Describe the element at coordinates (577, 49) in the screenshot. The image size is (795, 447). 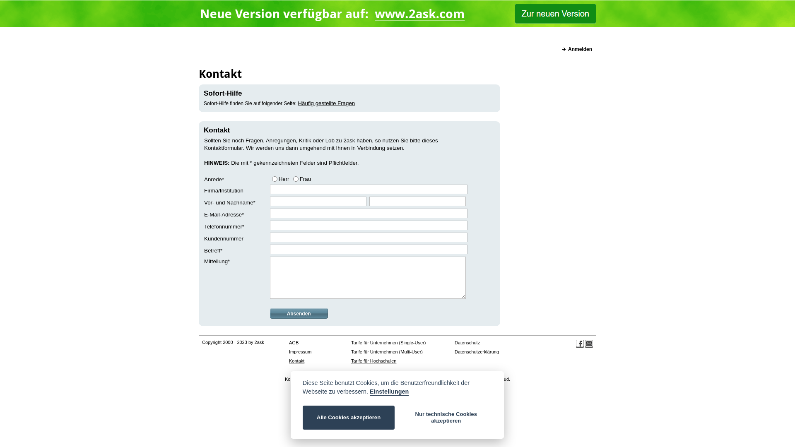
I see `Anmelden` at that location.